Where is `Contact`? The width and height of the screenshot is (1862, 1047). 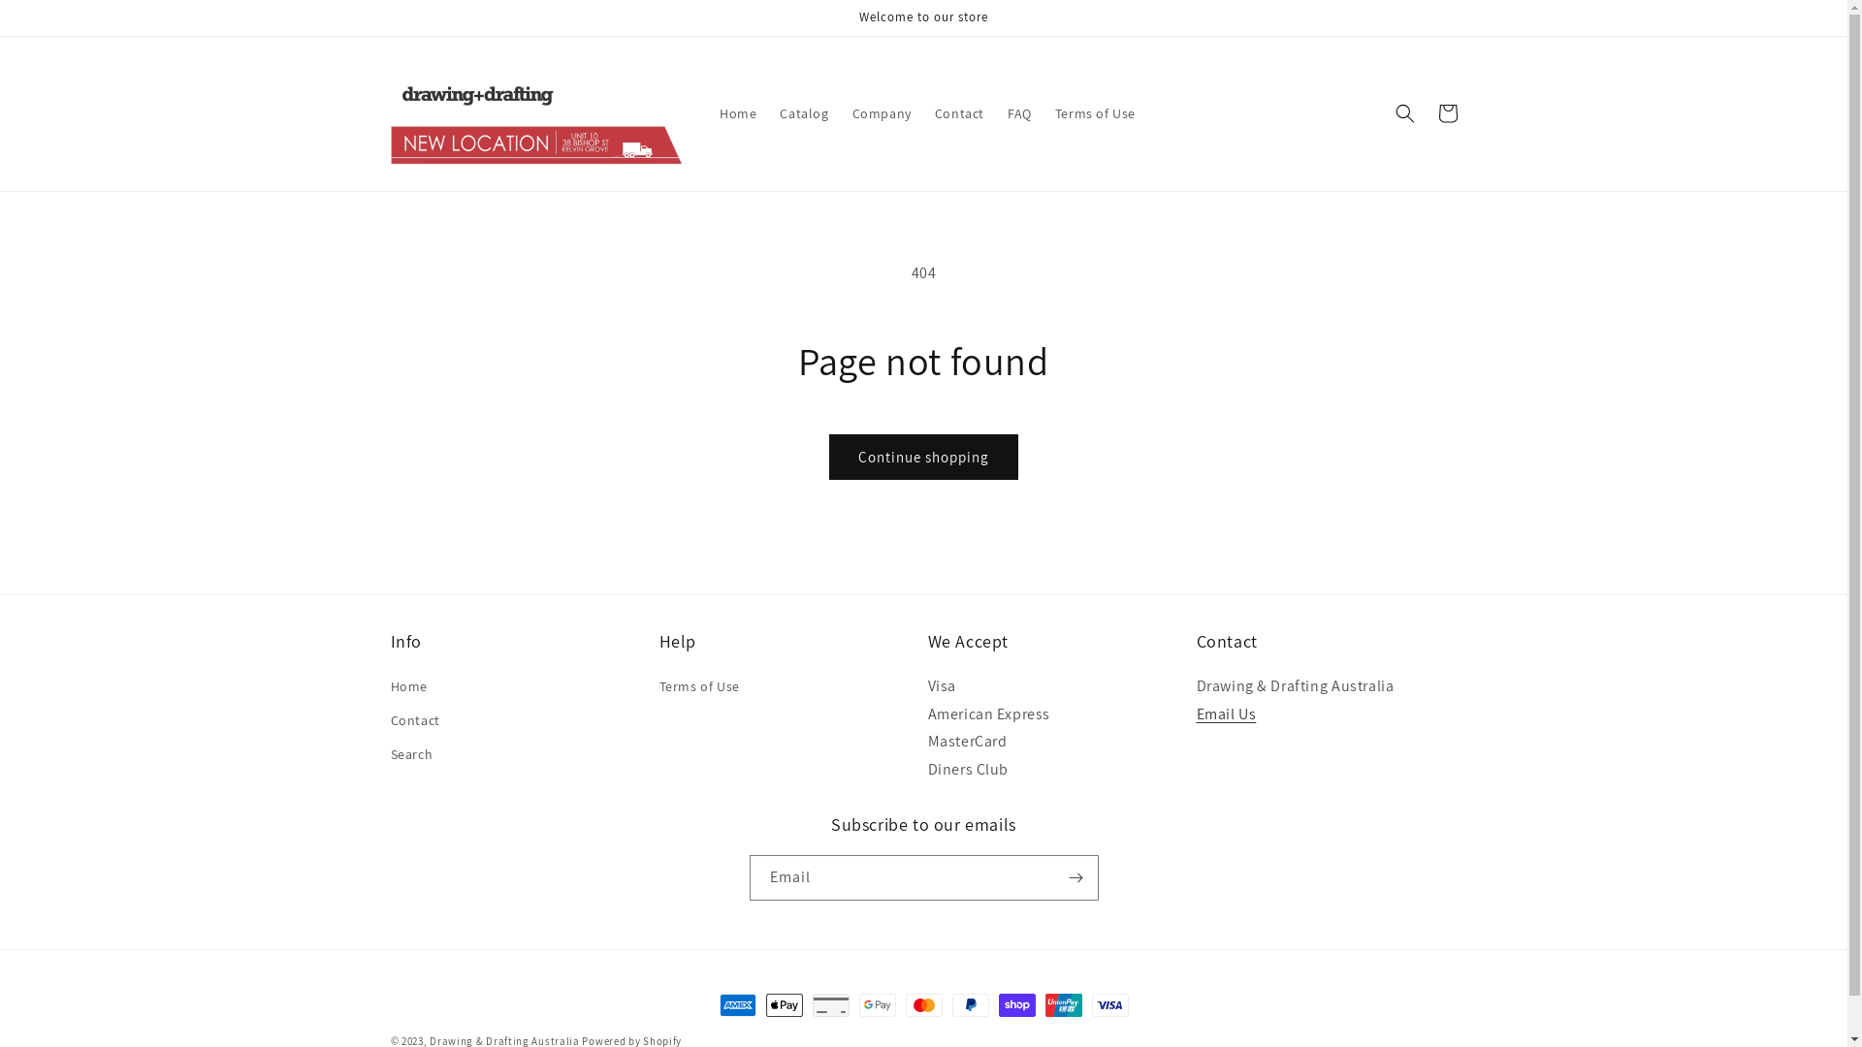
Contact is located at coordinates (415, 721).